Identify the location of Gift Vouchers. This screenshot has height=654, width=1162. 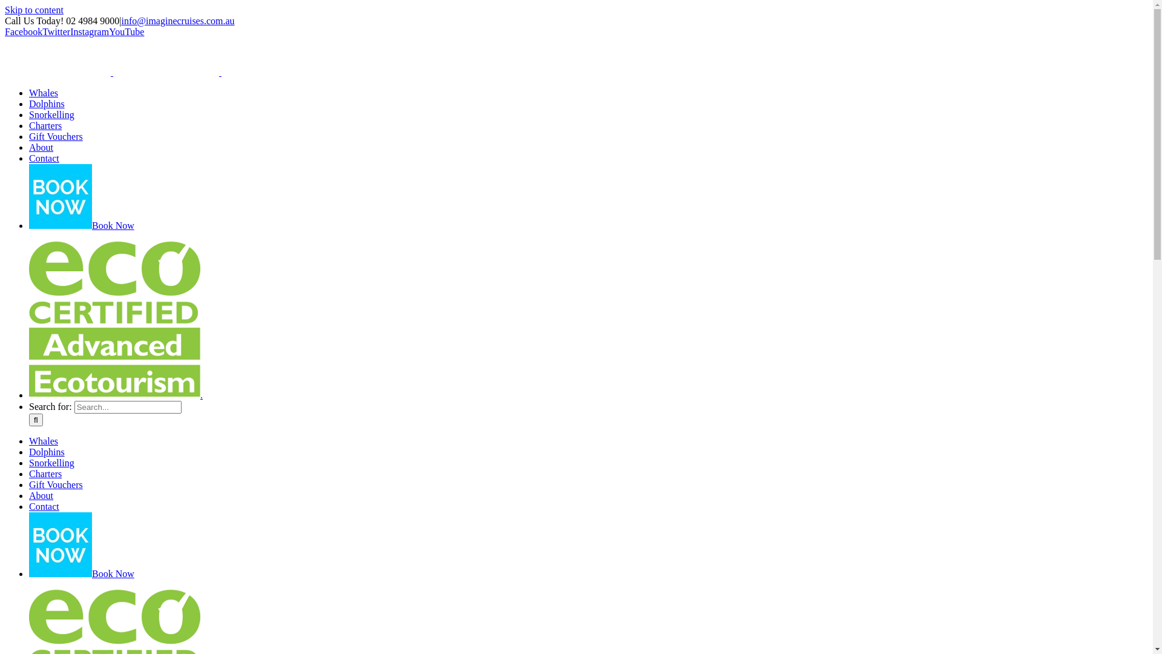
(56, 484).